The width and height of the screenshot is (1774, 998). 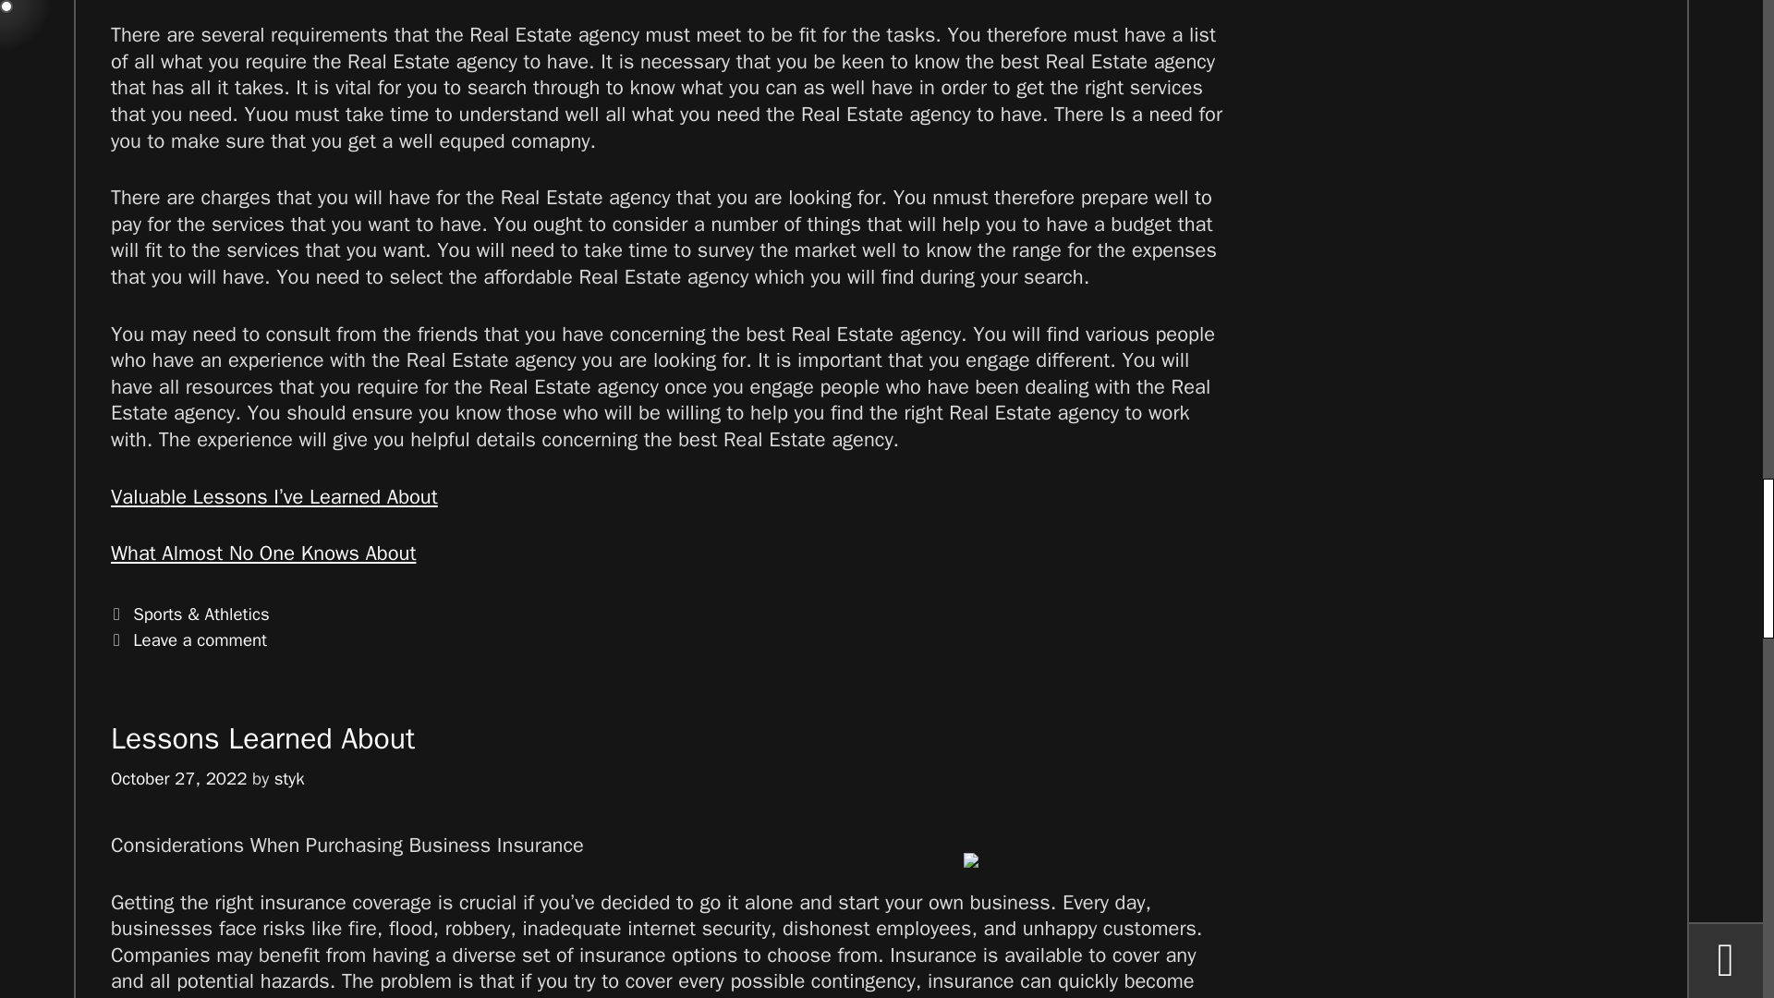 I want to click on October 27, 2022, so click(x=177, y=778).